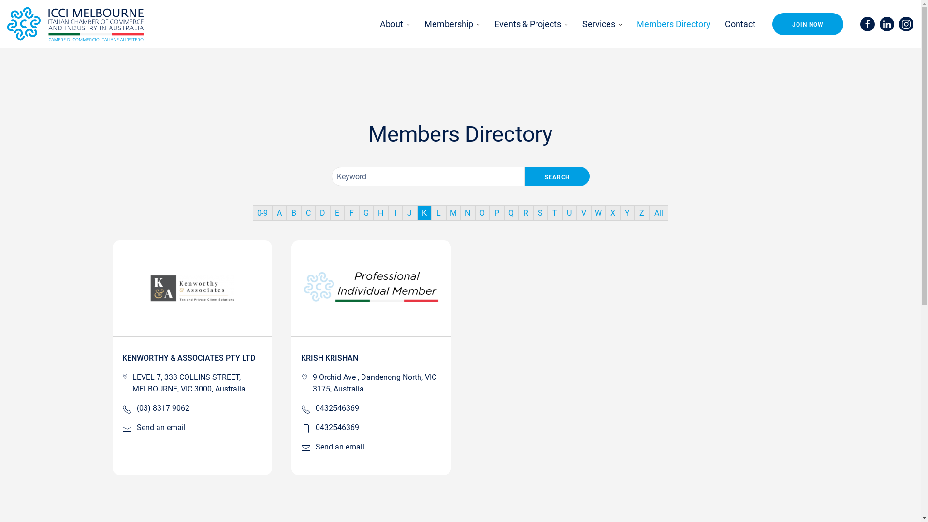 This screenshot has height=522, width=928. I want to click on SEARCH, so click(557, 176).